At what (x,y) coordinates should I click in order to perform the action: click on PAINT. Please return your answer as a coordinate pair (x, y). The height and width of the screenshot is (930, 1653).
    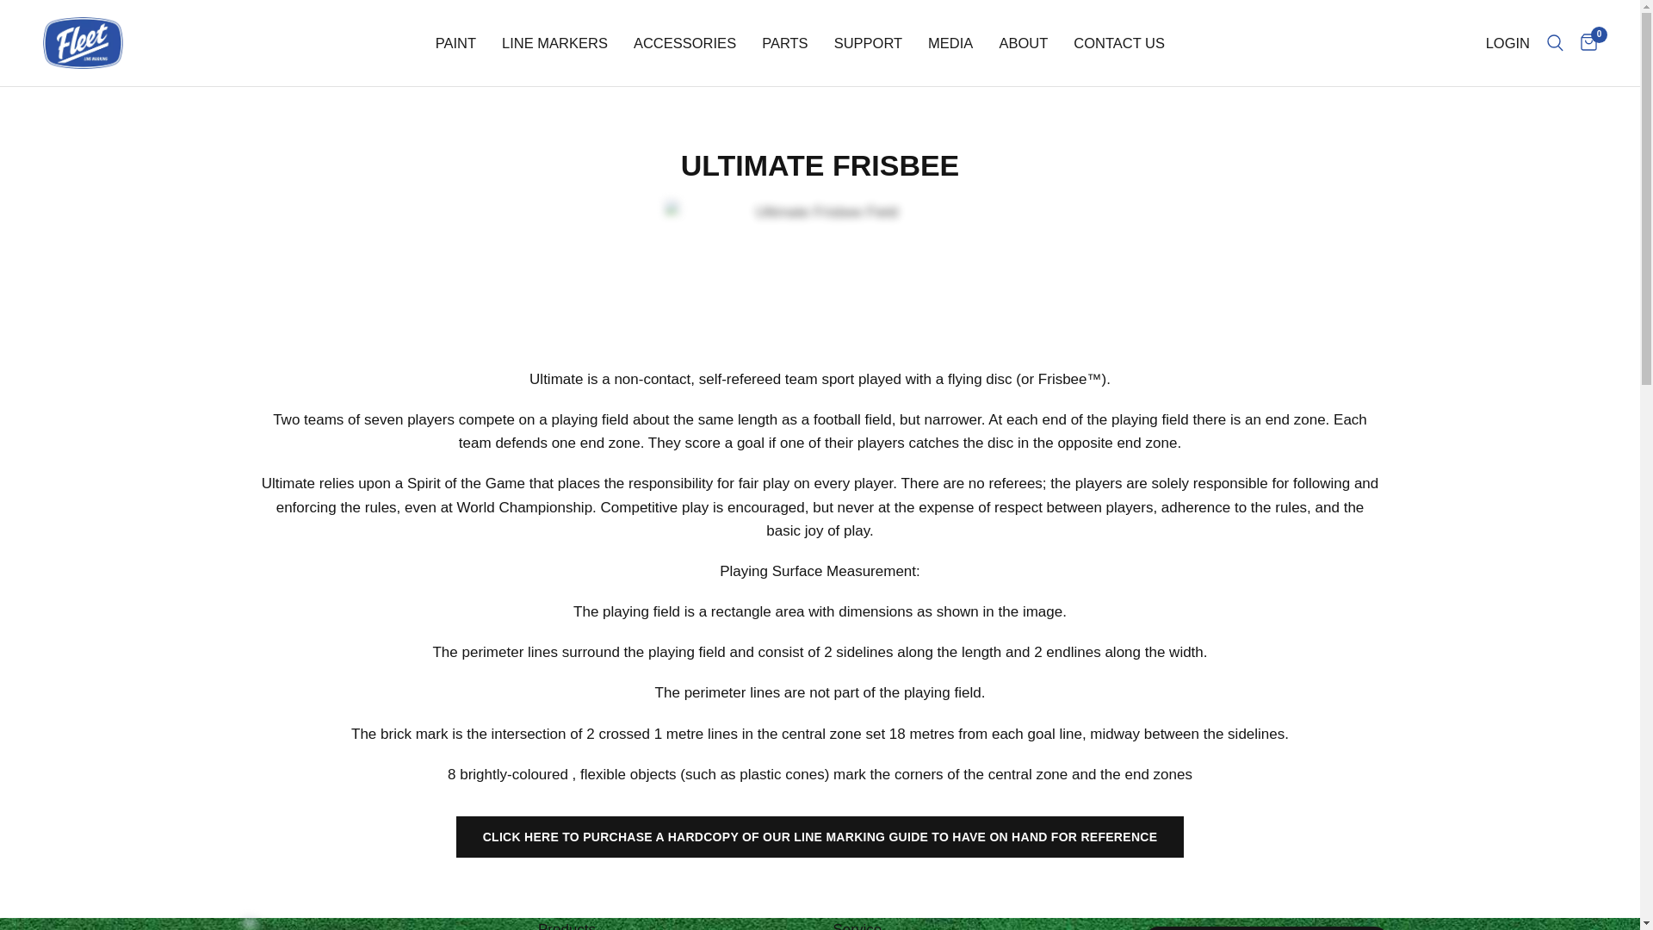
    Looking at the image, I should click on (455, 42).